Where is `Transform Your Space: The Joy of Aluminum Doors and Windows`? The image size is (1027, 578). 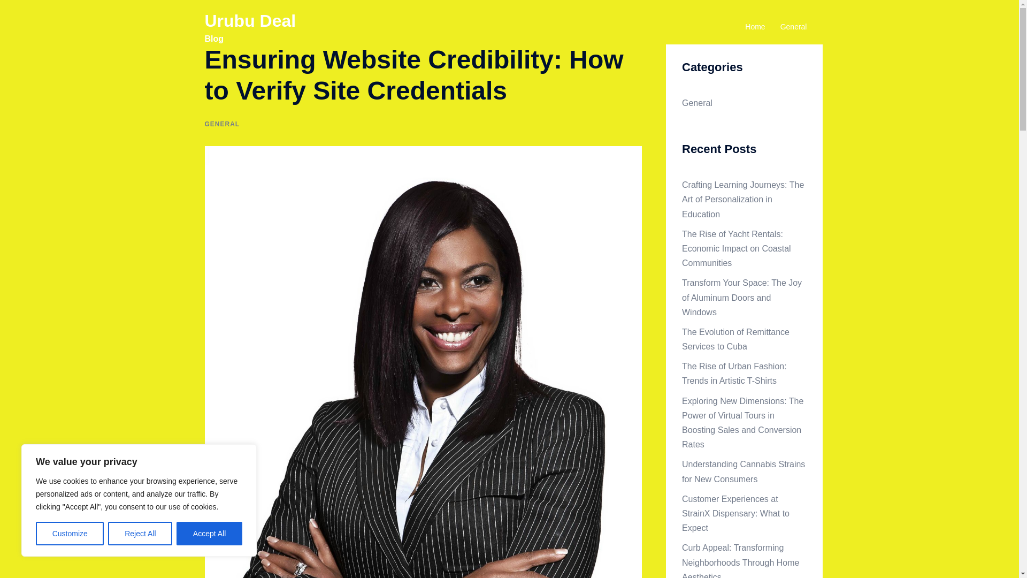 Transform Your Space: The Joy of Aluminum Doors and Windows is located at coordinates (741, 296).